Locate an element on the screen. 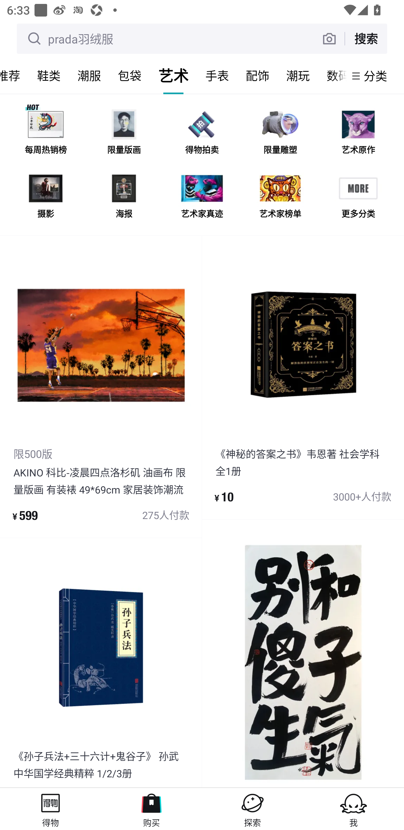 Image resolution: width=404 pixels, height=830 pixels. 手表 is located at coordinates (217, 76).